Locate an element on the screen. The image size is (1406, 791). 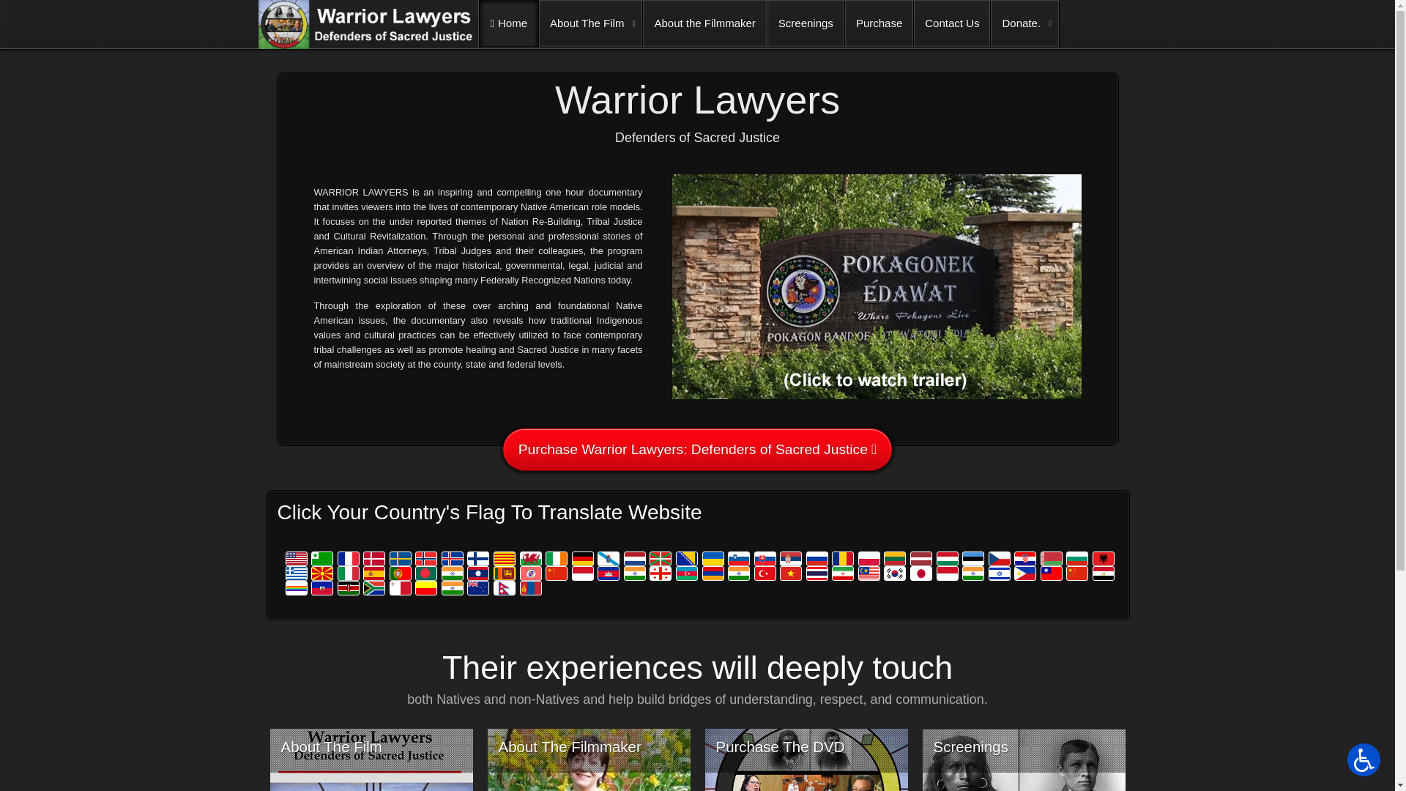
 Euskara is located at coordinates (662, 558).